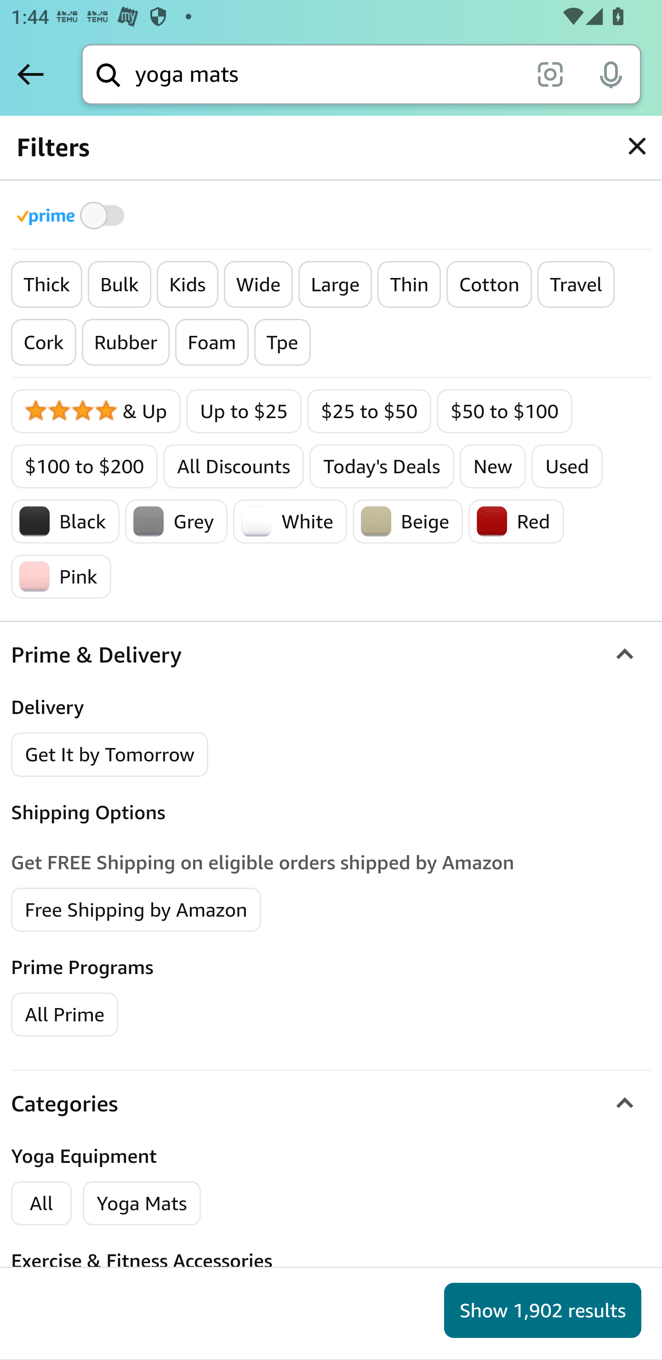 This screenshot has height=1360, width=662. Describe the element at coordinates (542, 1310) in the screenshot. I see `Show 1,902 results` at that location.